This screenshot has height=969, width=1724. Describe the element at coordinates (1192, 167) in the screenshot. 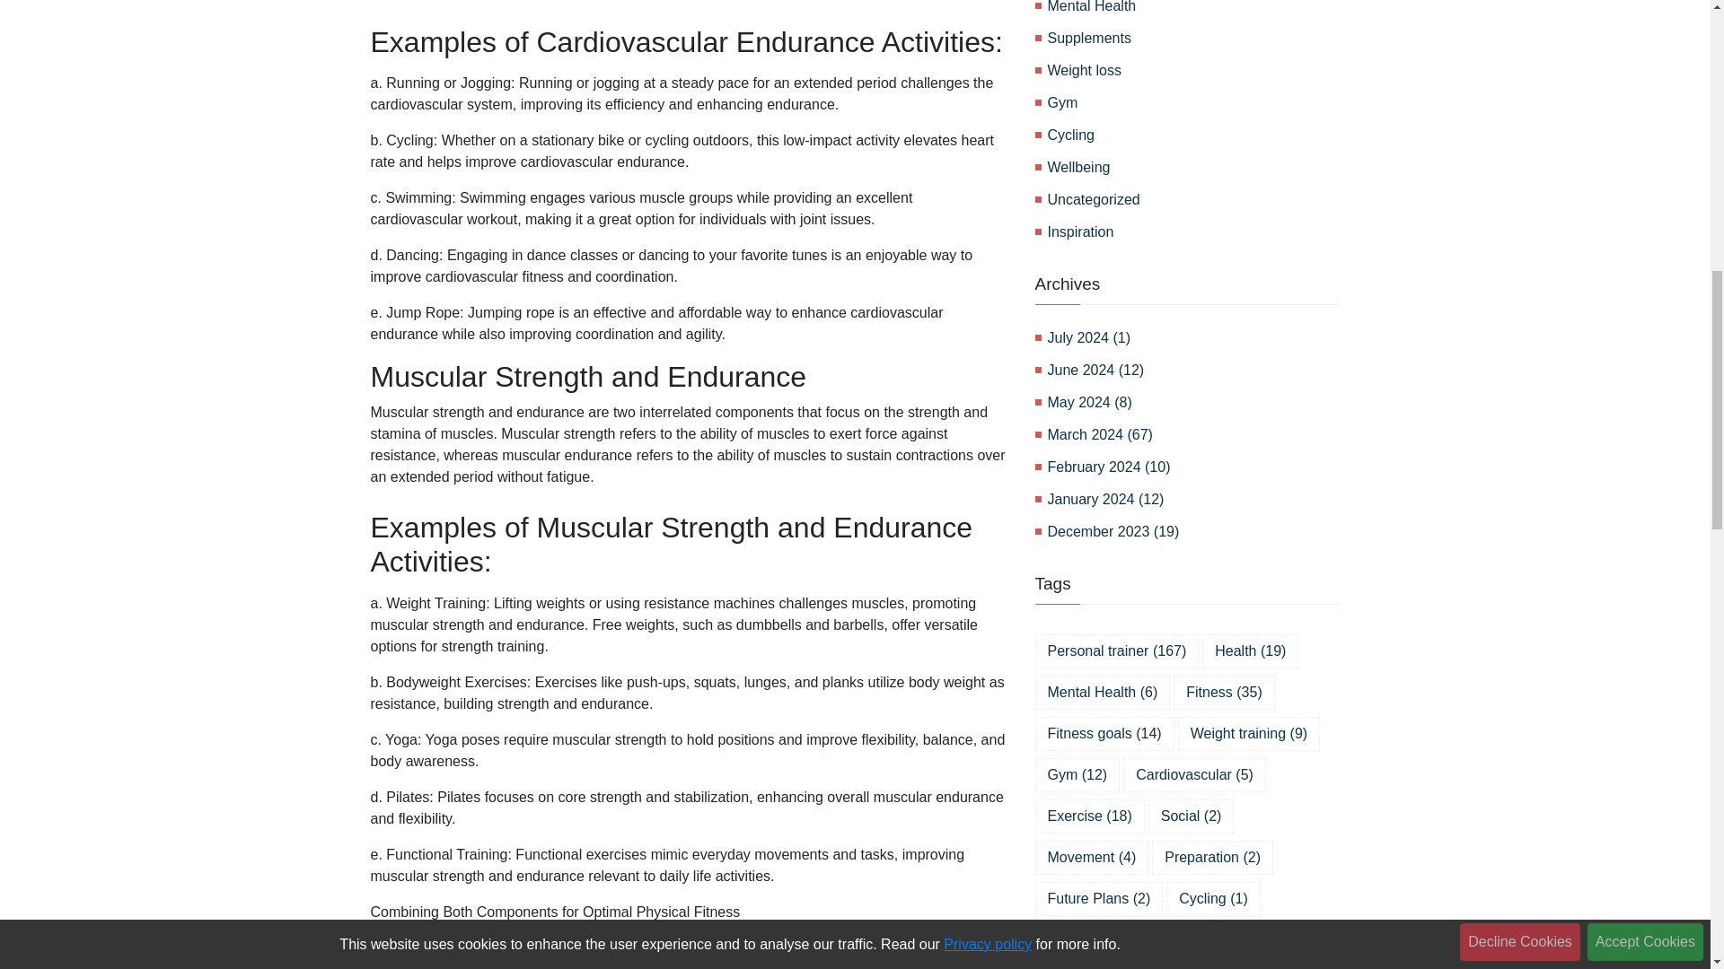

I see `Wellbeing` at that location.